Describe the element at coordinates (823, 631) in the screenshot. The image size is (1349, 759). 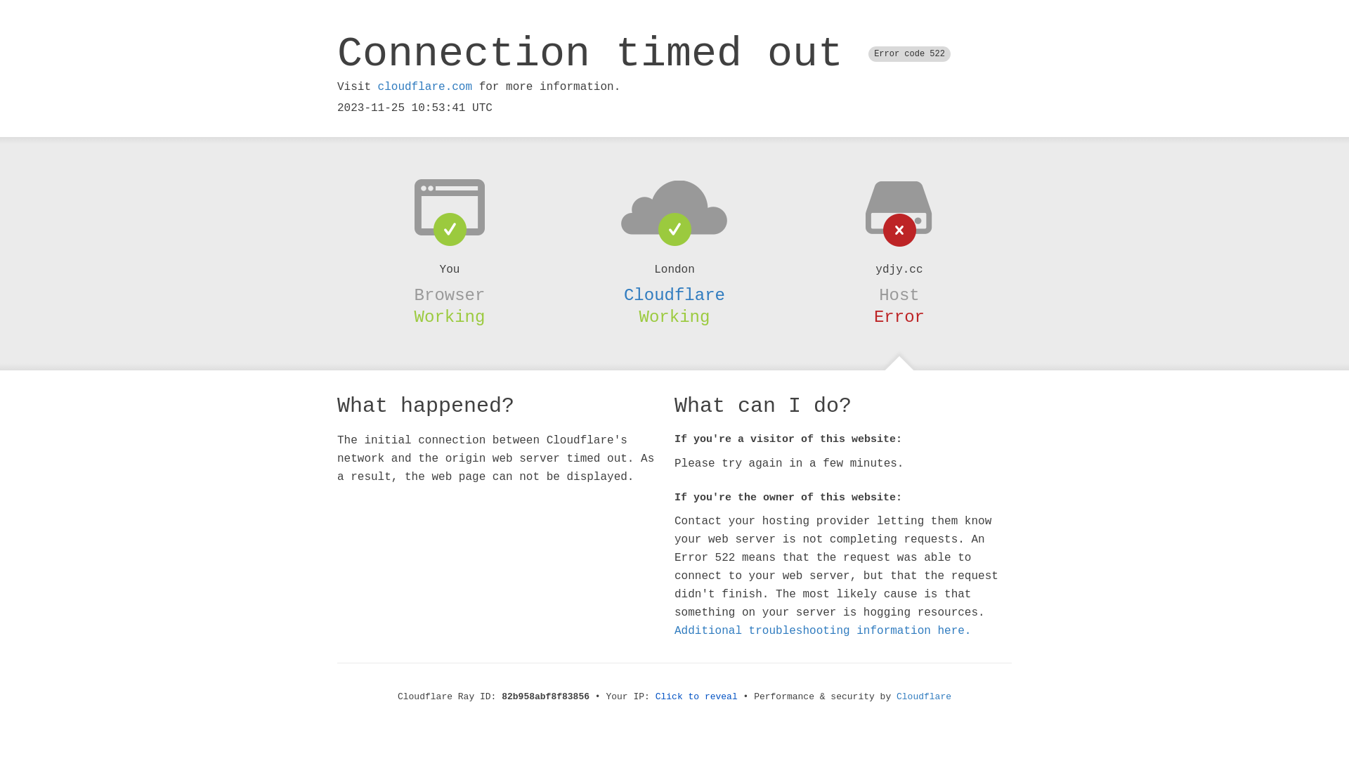
I see `Additional troubleshooting information here.` at that location.